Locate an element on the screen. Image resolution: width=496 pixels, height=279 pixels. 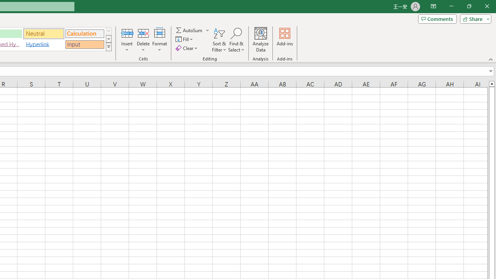
Close is located at coordinates (487, 6).